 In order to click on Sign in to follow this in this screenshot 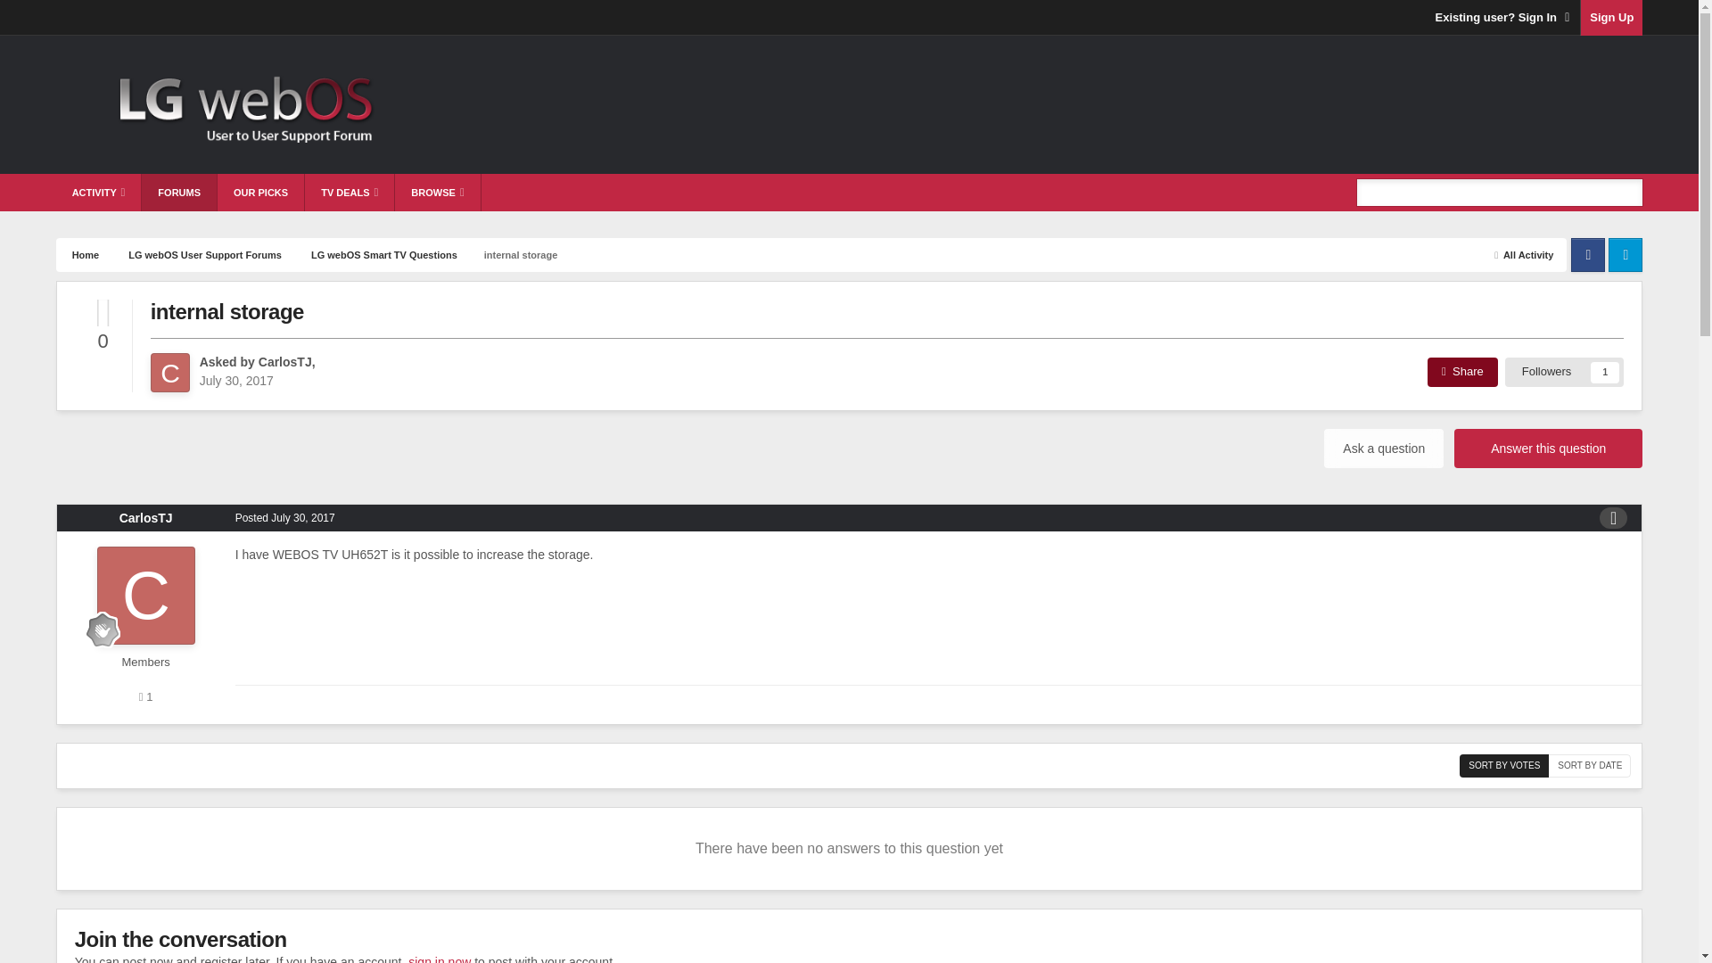, I will do `click(1564, 371)`.